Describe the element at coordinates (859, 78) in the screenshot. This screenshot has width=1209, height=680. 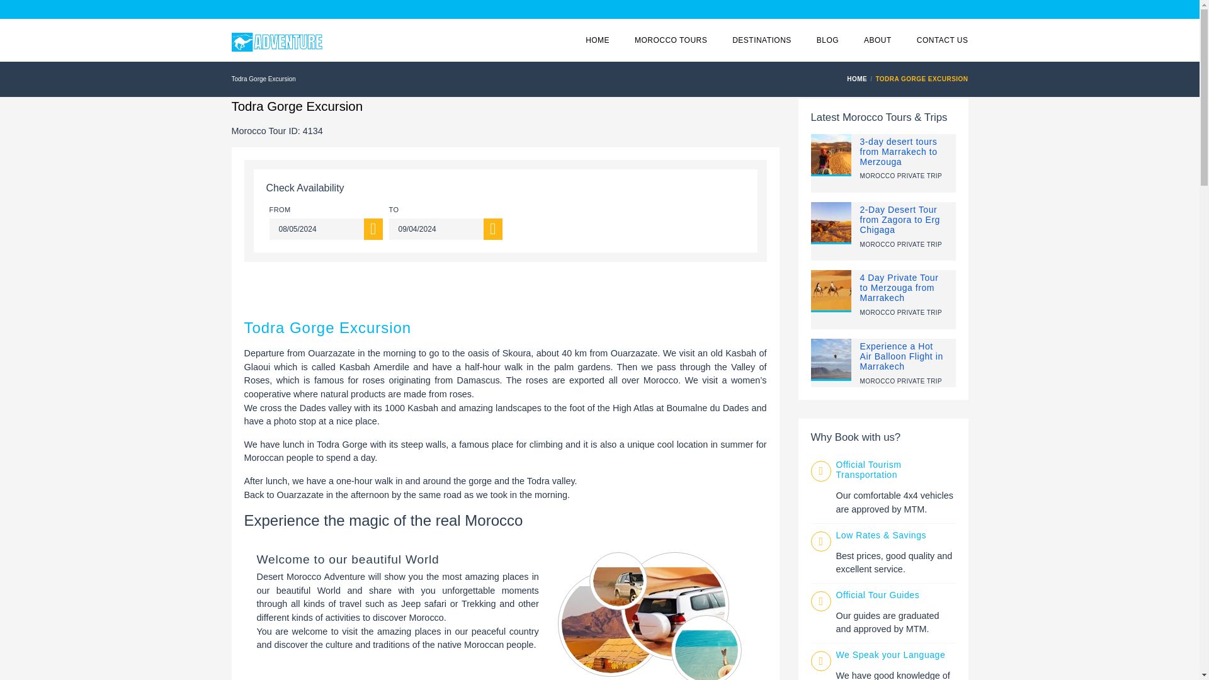
I see `Home` at that location.